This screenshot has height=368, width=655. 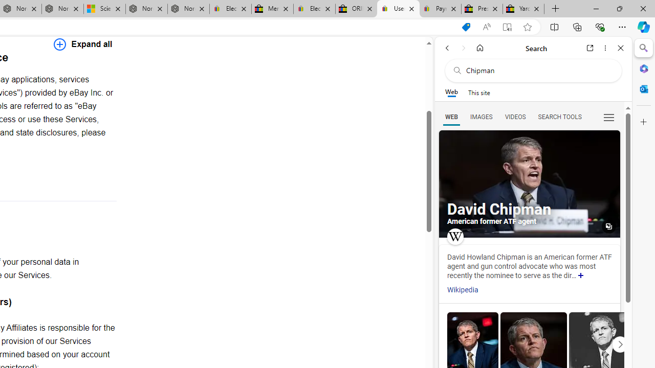 I want to click on SEARCH TOOLS, so click(x=559, y=117).